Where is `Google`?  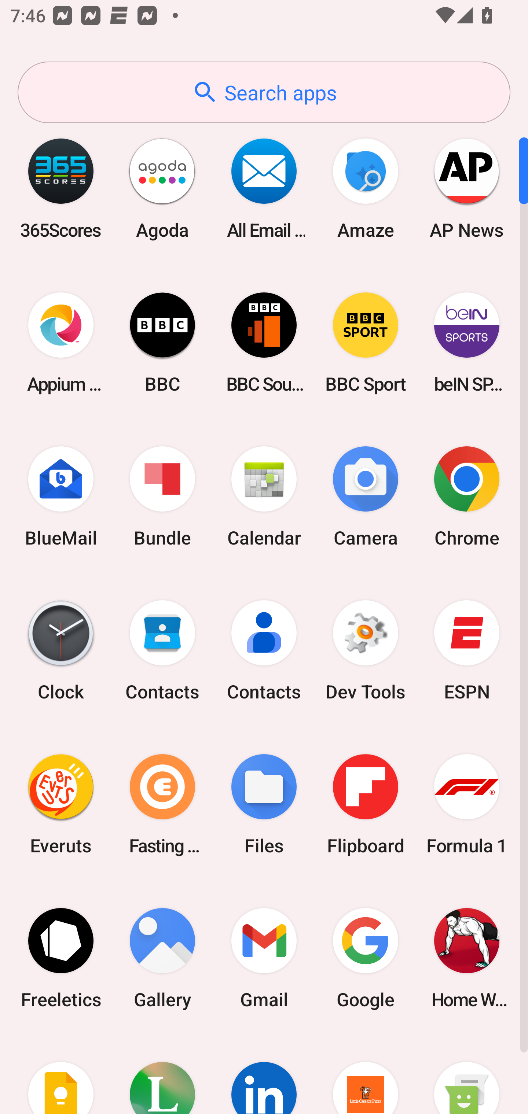
Google is located at coordinates (365, 958).